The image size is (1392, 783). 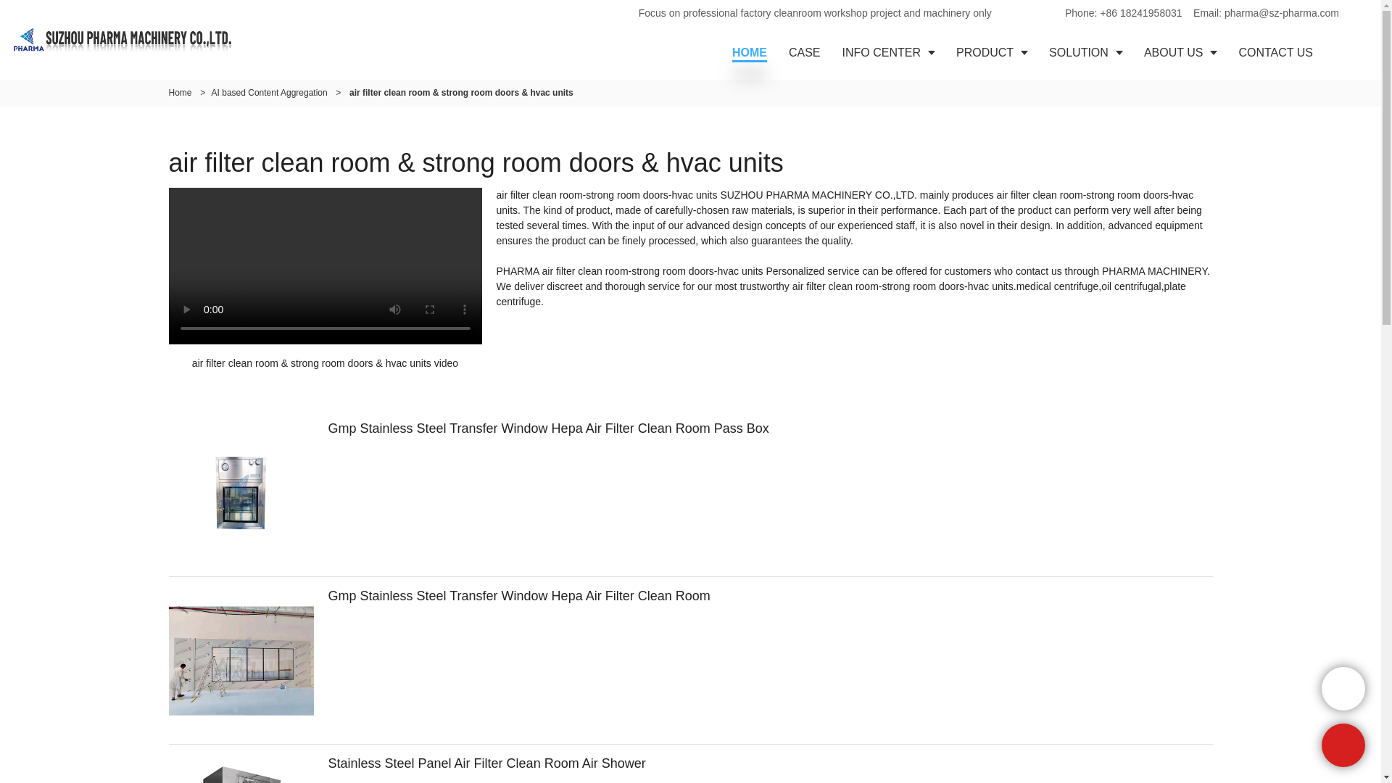 I want to click on PRODUCT, so click(x=992, y=52).